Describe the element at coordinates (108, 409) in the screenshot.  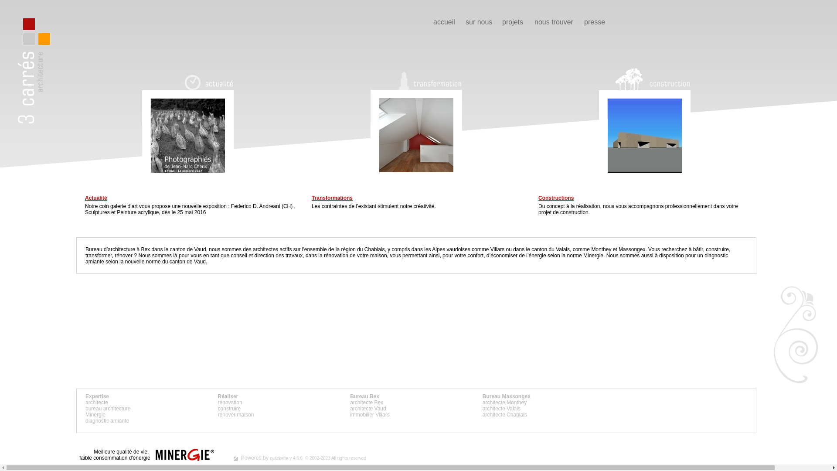
I see `bureau architecture` at that location.